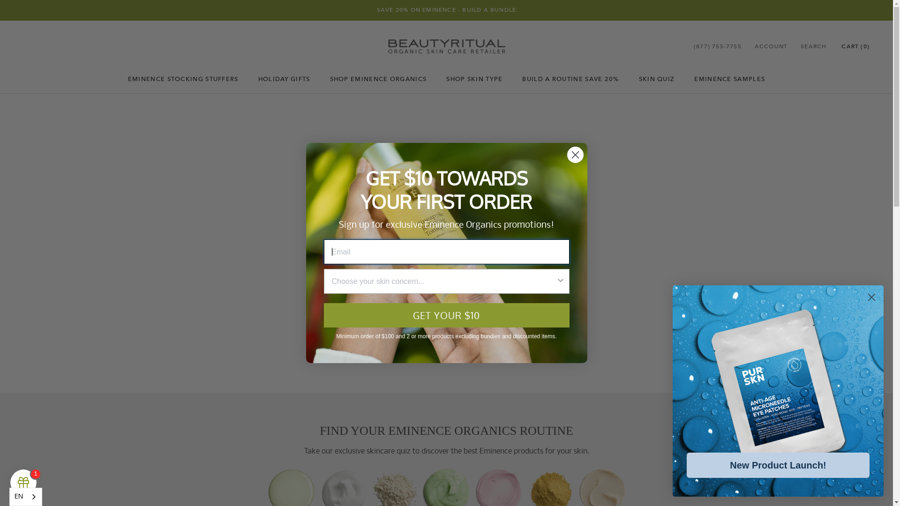  I want to click on SEARCH, so click(814, 47).